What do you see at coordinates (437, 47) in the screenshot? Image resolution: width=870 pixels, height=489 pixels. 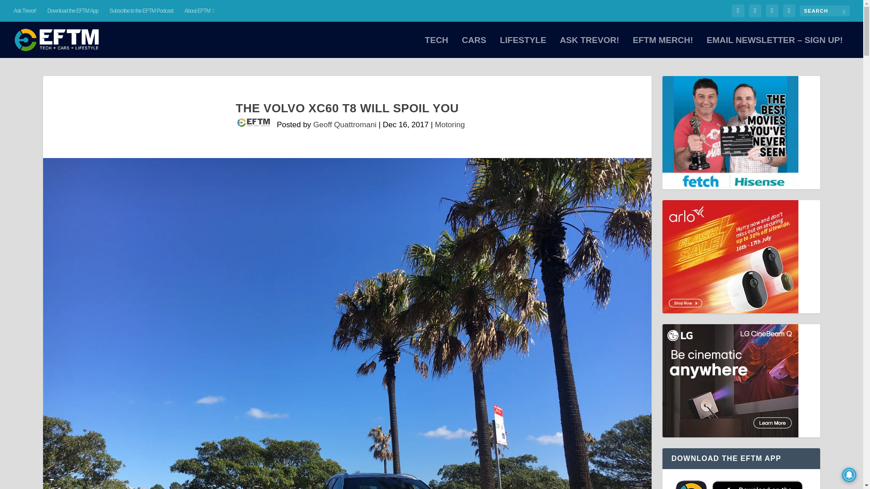 I see `TECH` at bounding box center [437, 47].